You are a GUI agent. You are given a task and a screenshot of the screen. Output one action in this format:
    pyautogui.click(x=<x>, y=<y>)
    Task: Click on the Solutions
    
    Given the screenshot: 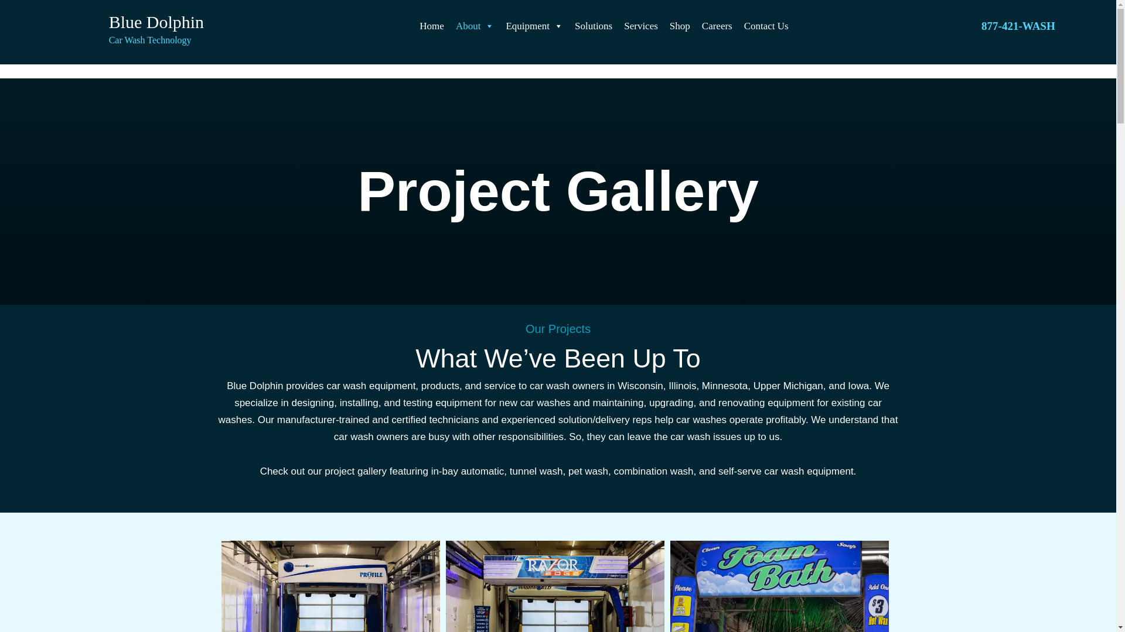 What is the action you would take?
    pyautogui.click(x=640, y=26)
    